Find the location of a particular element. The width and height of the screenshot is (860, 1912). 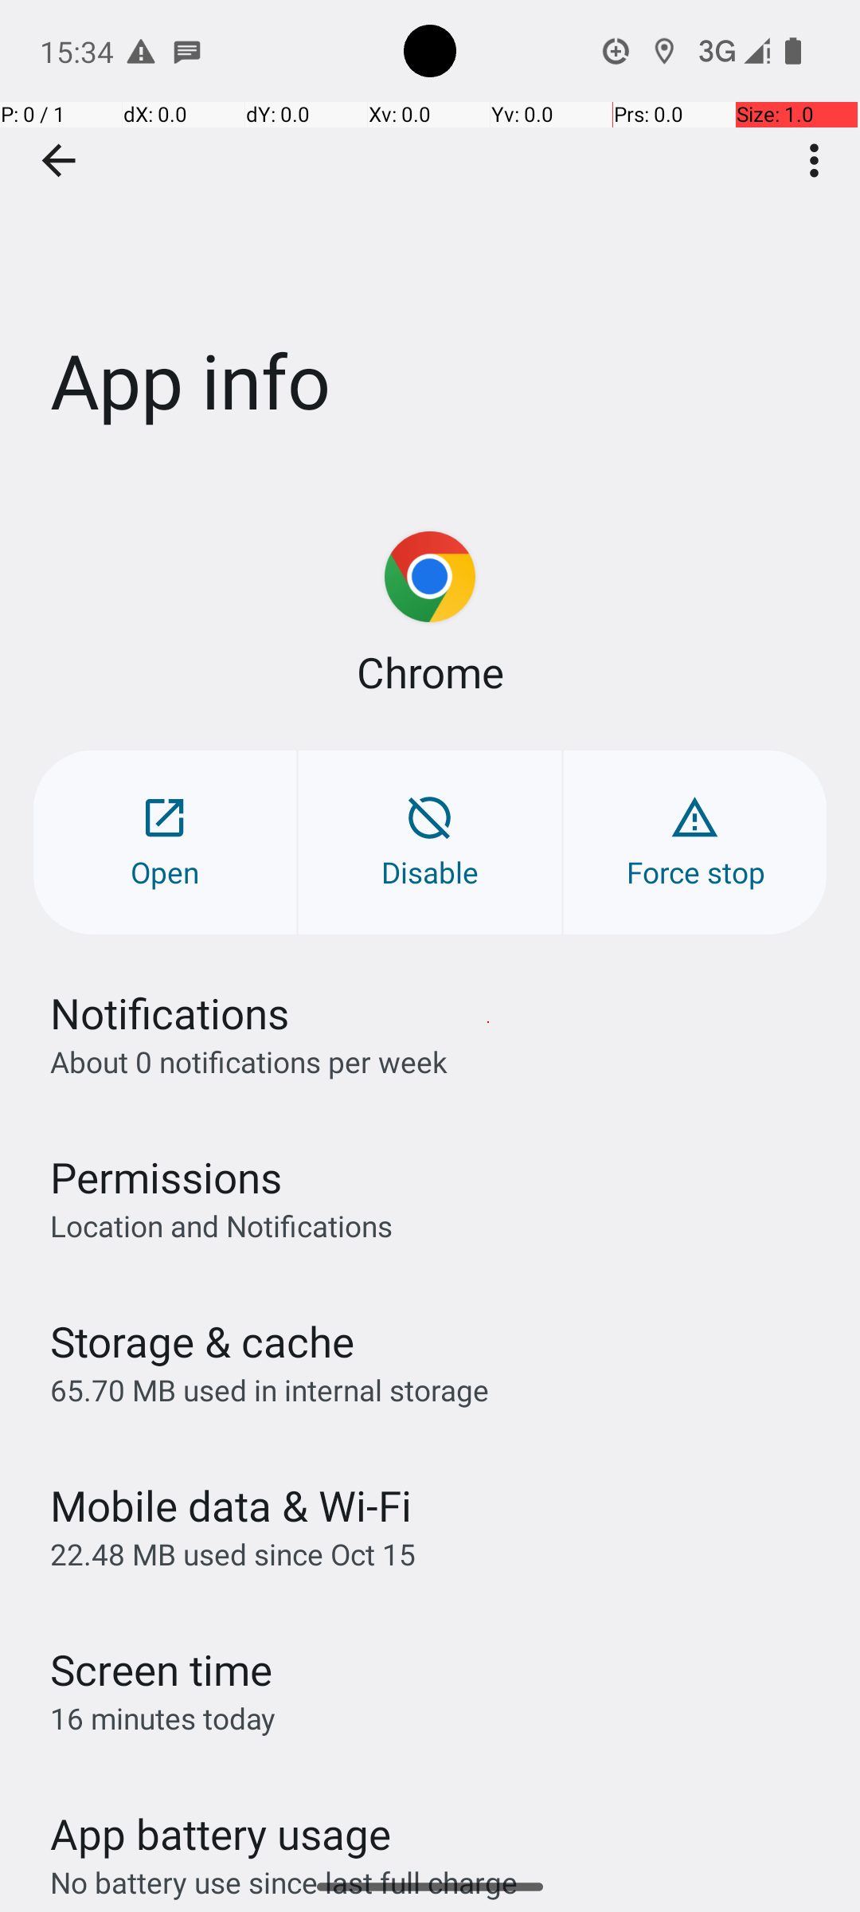

Disable is located at coordinates (430, 843).